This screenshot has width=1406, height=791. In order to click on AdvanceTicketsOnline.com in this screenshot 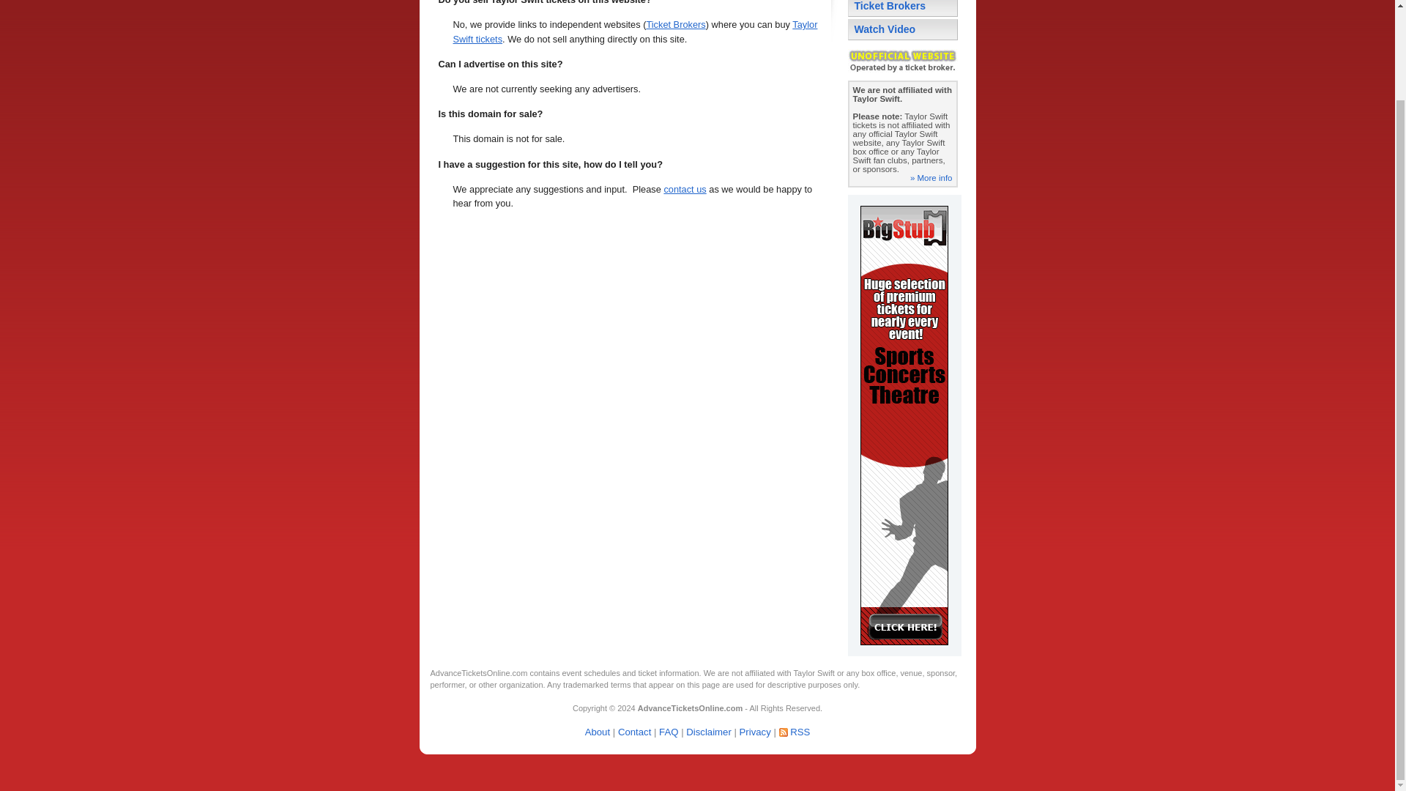, I will do `click(690, 708)`.